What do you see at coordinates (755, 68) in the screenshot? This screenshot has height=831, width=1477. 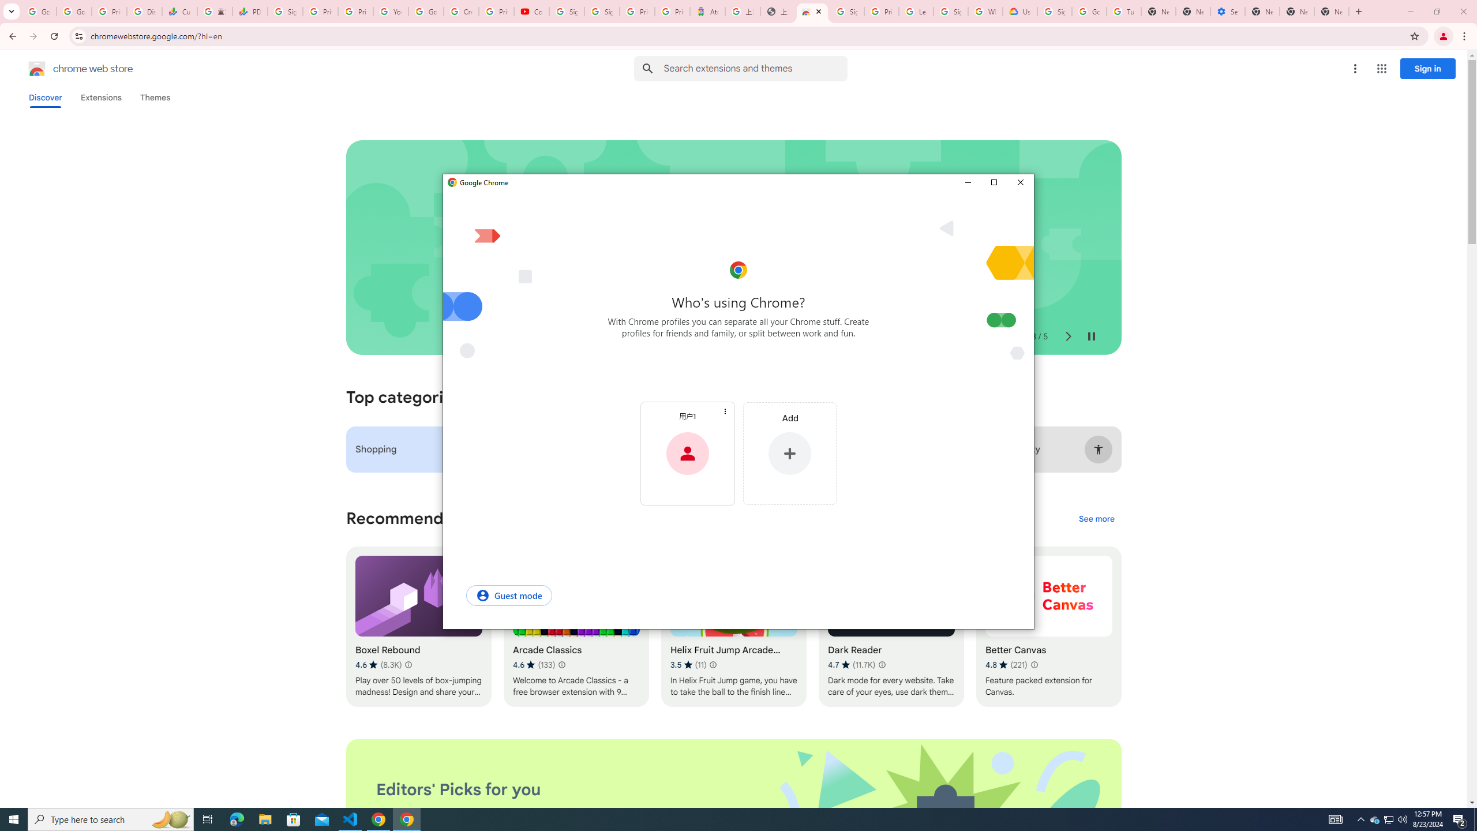 I see `Search input` at bounding box center [755, 68].